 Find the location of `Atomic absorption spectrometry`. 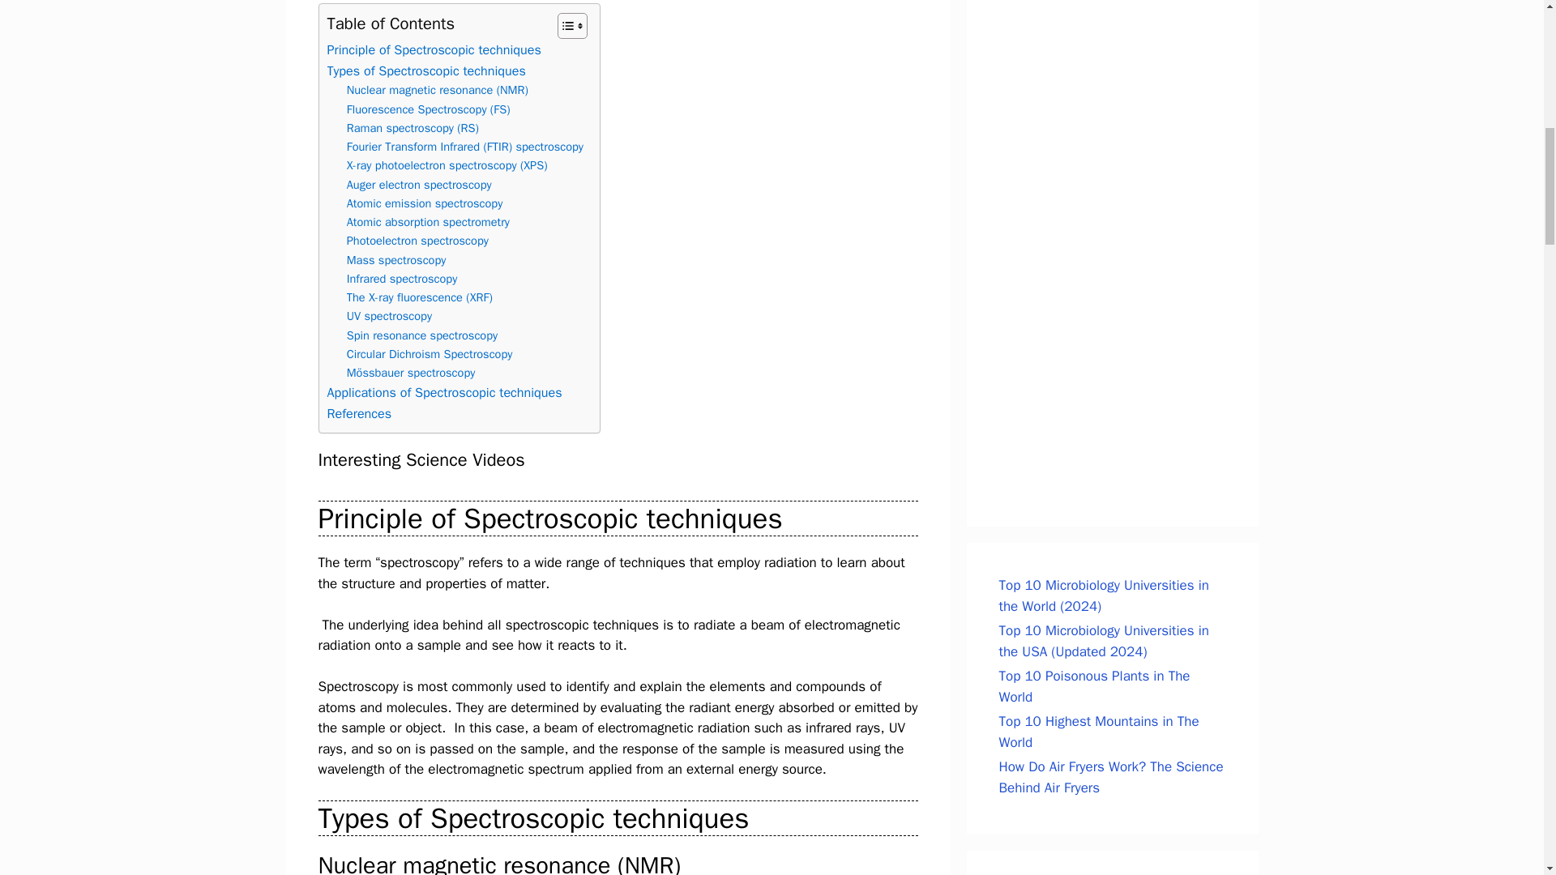

Atomic absorption spectrometry is located at coordinates (428, 222).